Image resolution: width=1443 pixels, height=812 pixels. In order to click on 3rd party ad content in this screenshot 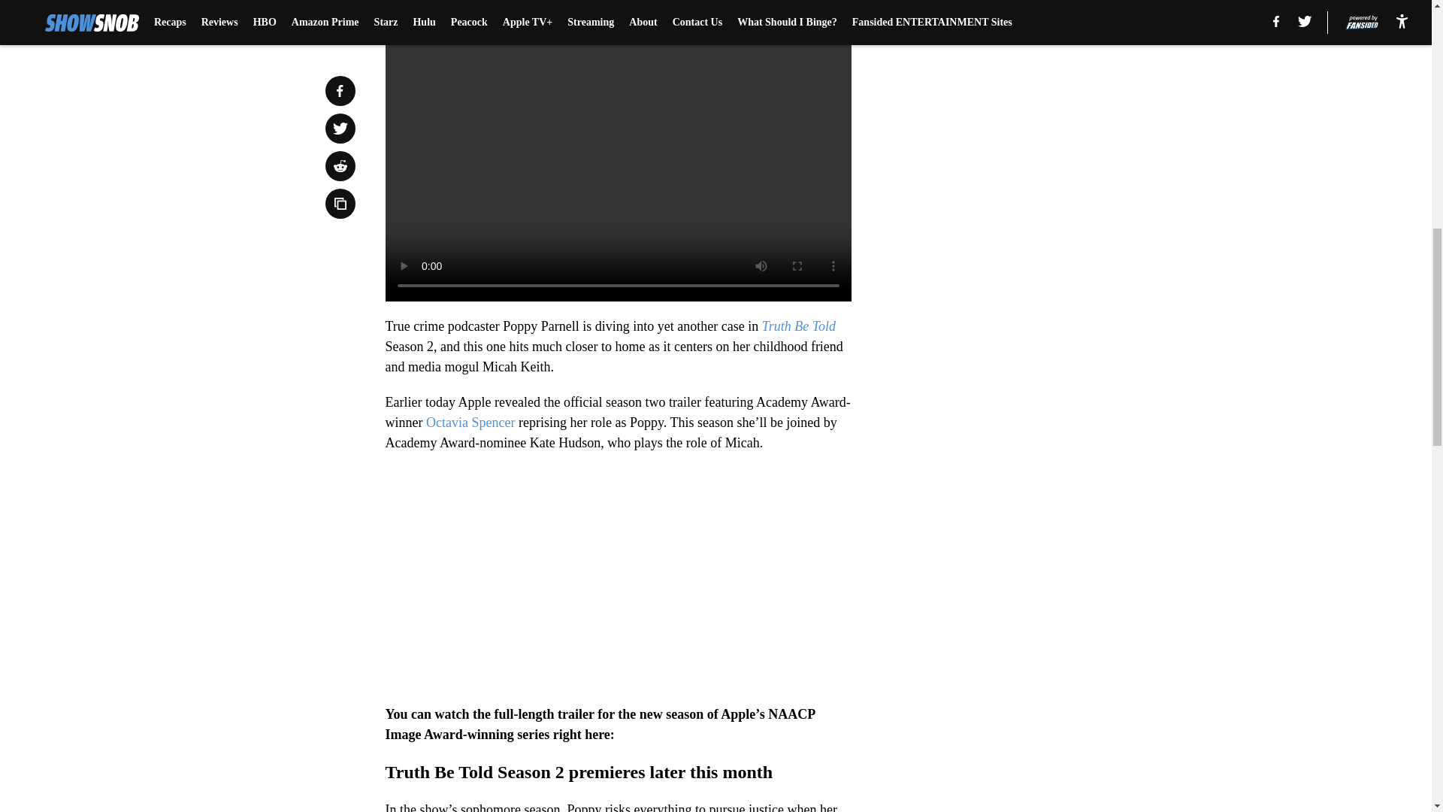, I will do `click(1039, 350)`.